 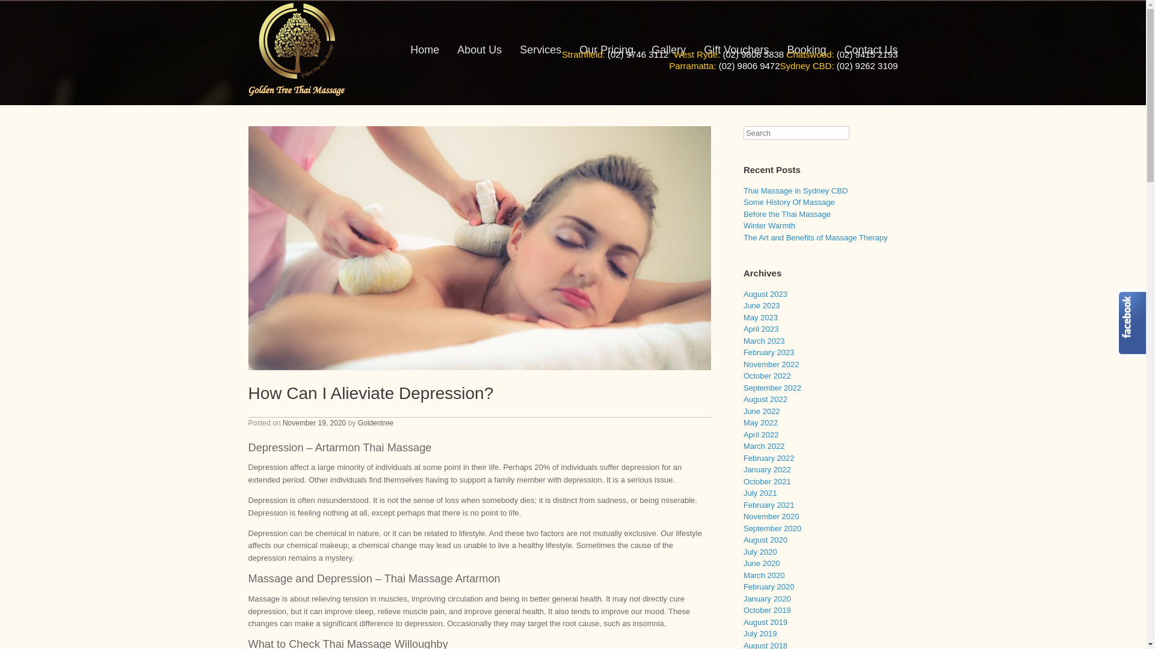 What do you see at coordinates (768, 470) in the screenshot?
I see `January 2022` at bounding box center [768, 470].